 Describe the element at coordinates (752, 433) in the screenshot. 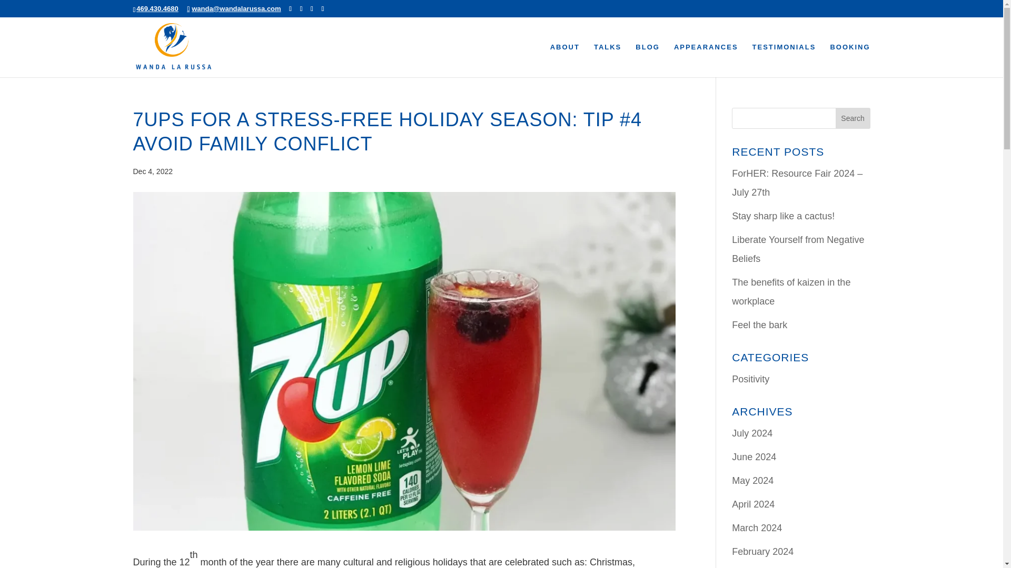

I see `July 2024` at that location.